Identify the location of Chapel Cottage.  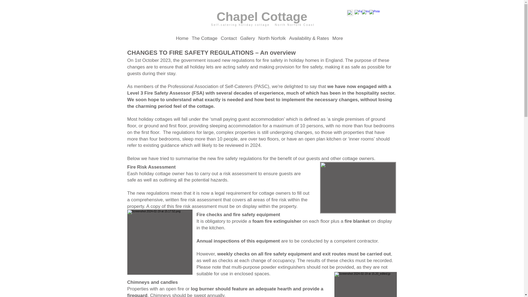
(262, 16).